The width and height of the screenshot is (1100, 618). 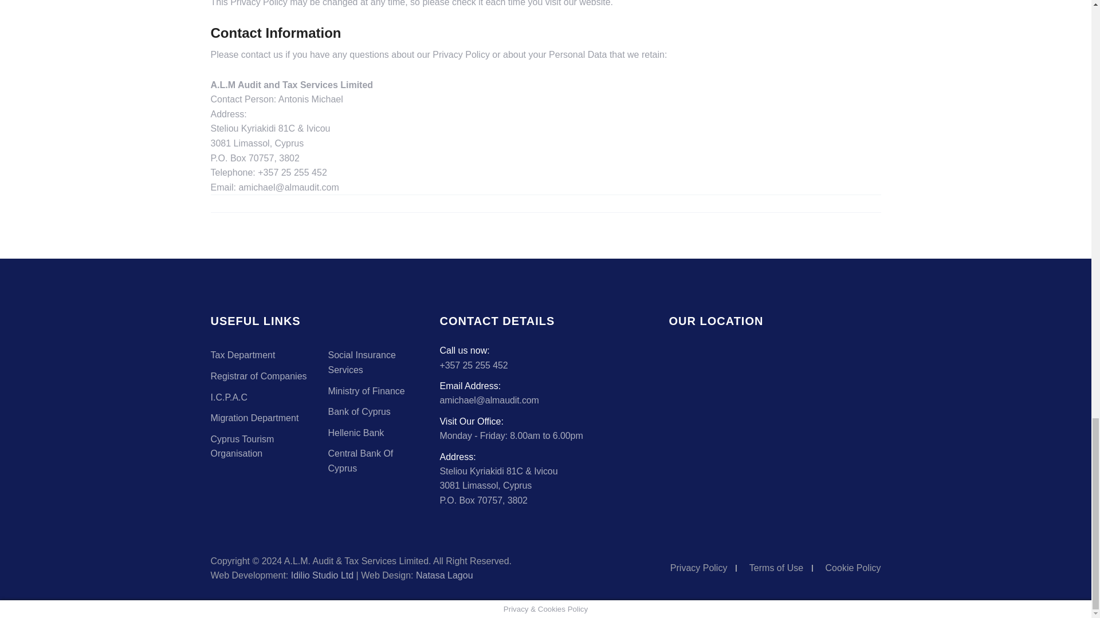 What do you see at coordinates (243, 355) in the screenshot?
I see `Tax Department` at bounding box center [243, 355].